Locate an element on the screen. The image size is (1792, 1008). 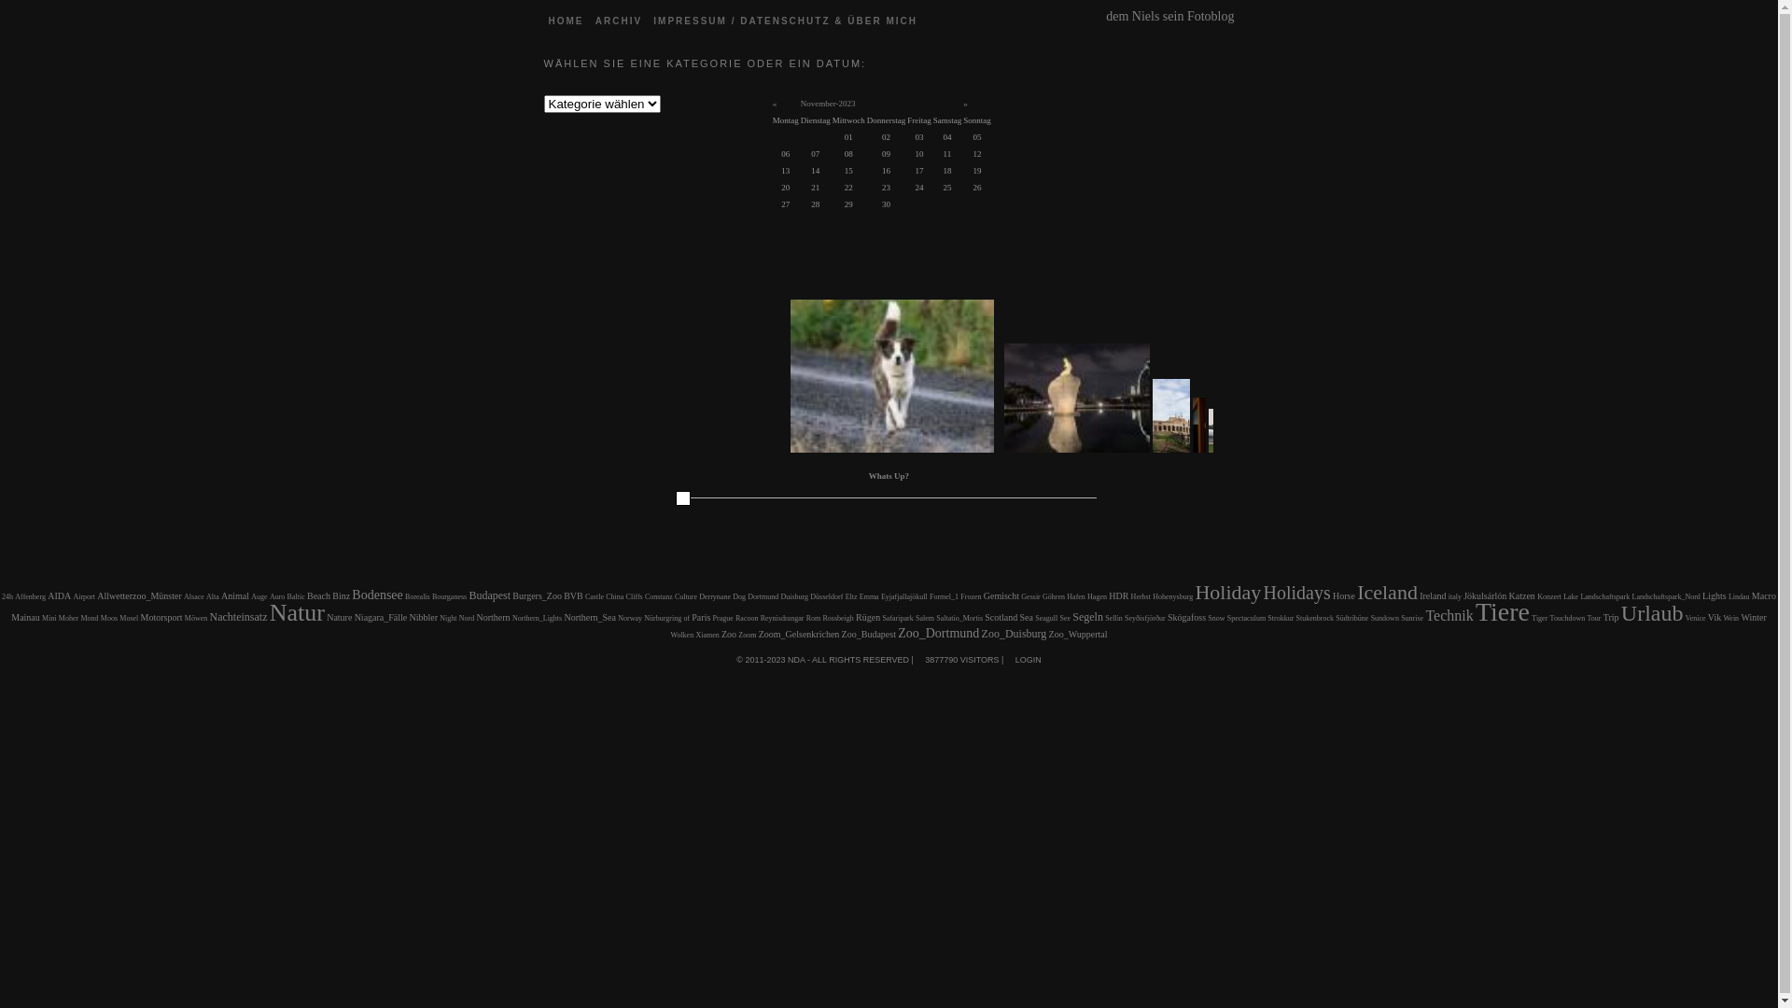
Auro is located at coordinates (277, 596).